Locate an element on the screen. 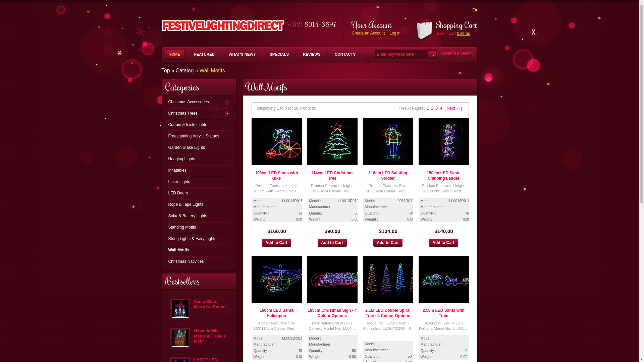   114cm LED Christmas Tree  is located at coordinates (337, 142).